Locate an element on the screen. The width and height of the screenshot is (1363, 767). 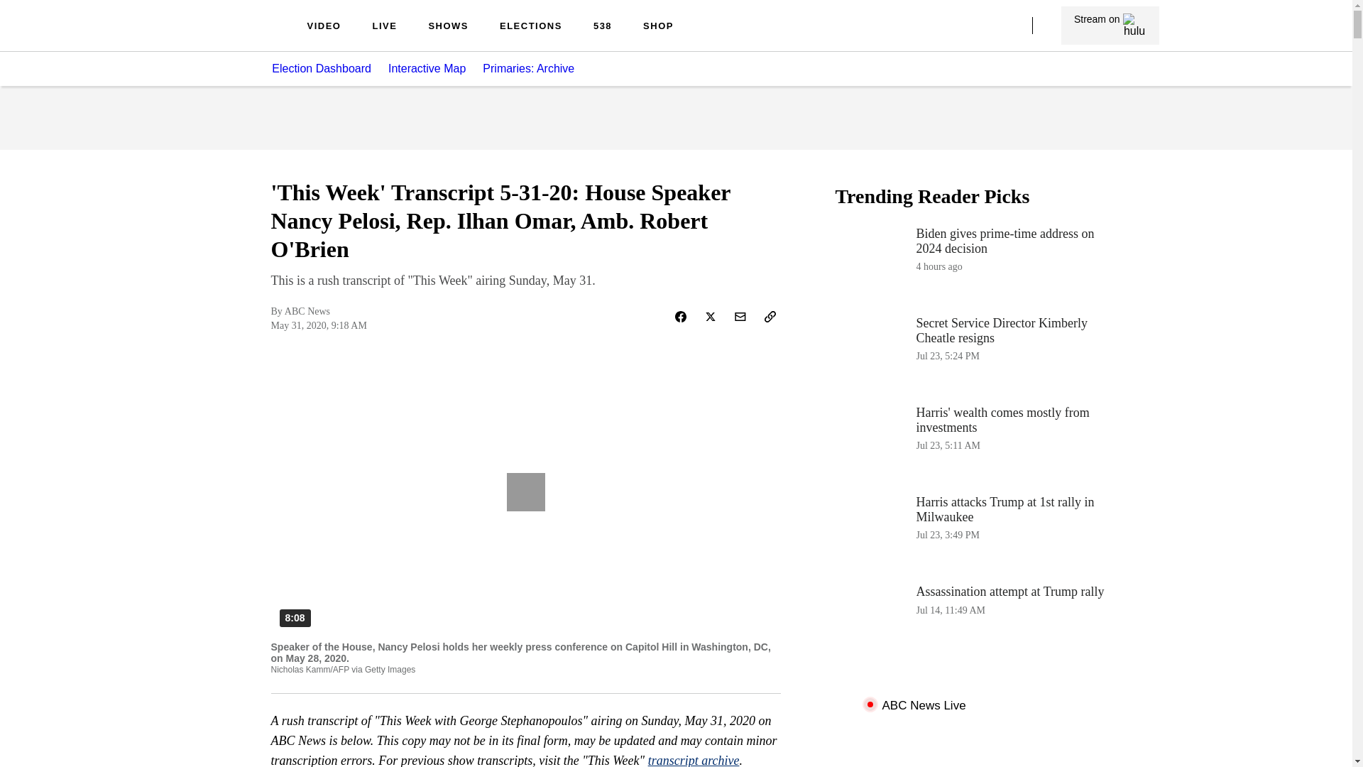
Interactive Map is located at coordinates (384, 27).